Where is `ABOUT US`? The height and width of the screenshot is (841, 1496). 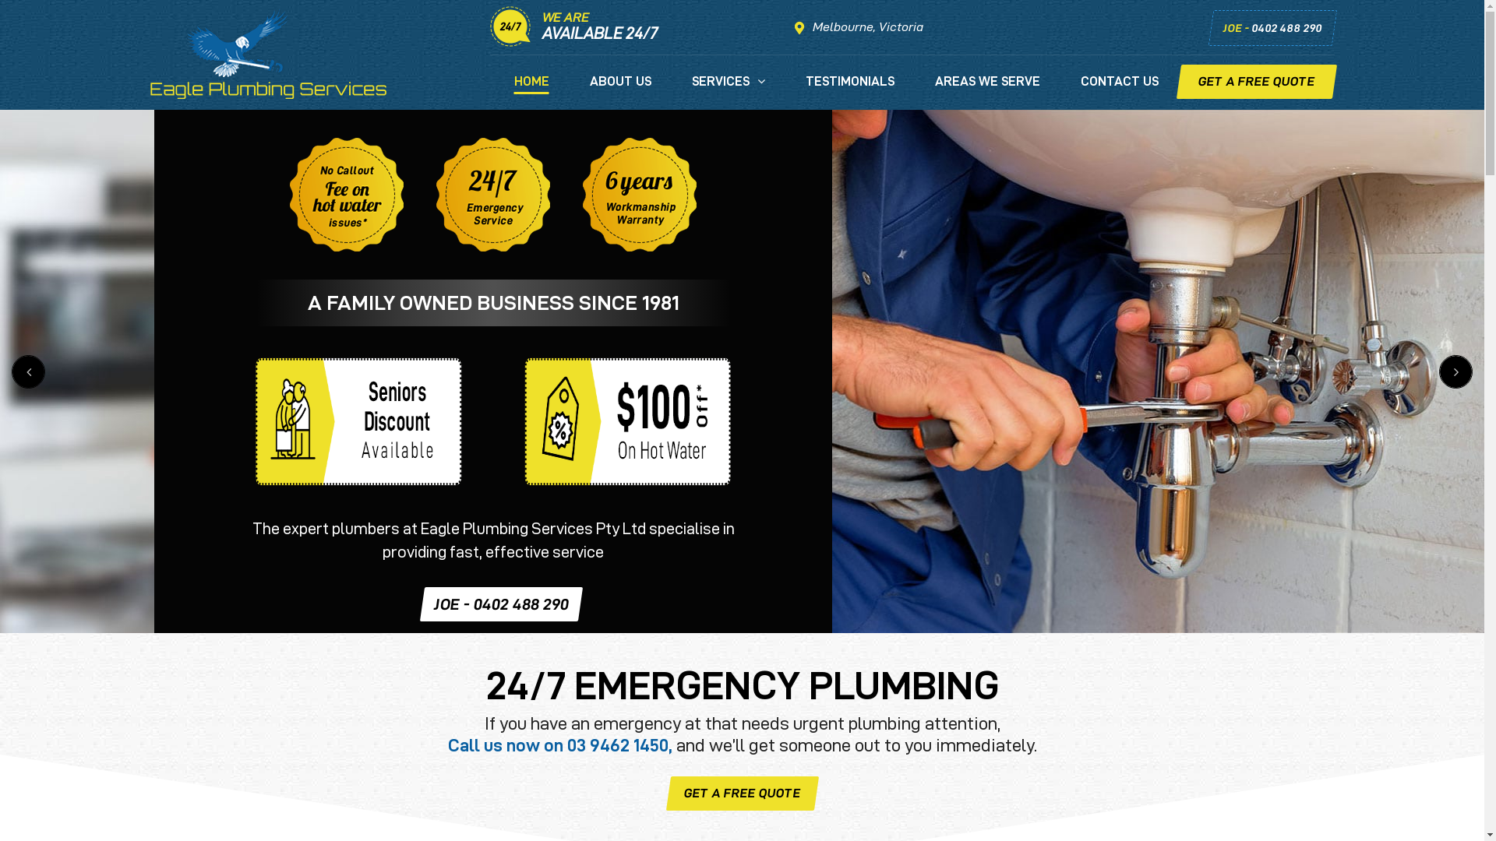
ABOUT US is located at coordinates (620, 91).